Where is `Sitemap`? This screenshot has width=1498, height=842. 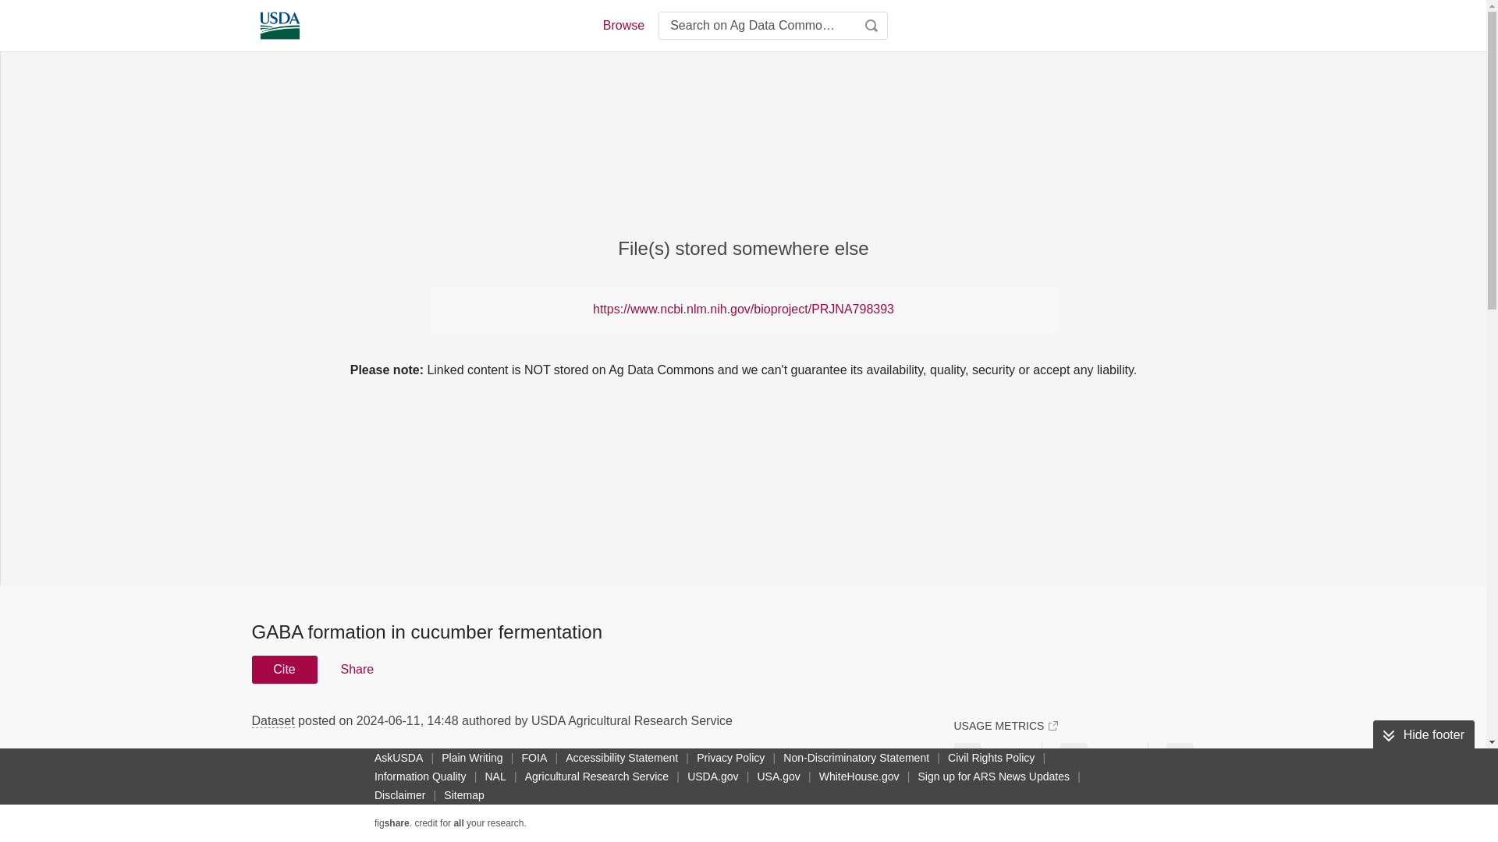 Sitemap is located at coordinates (463, 795).